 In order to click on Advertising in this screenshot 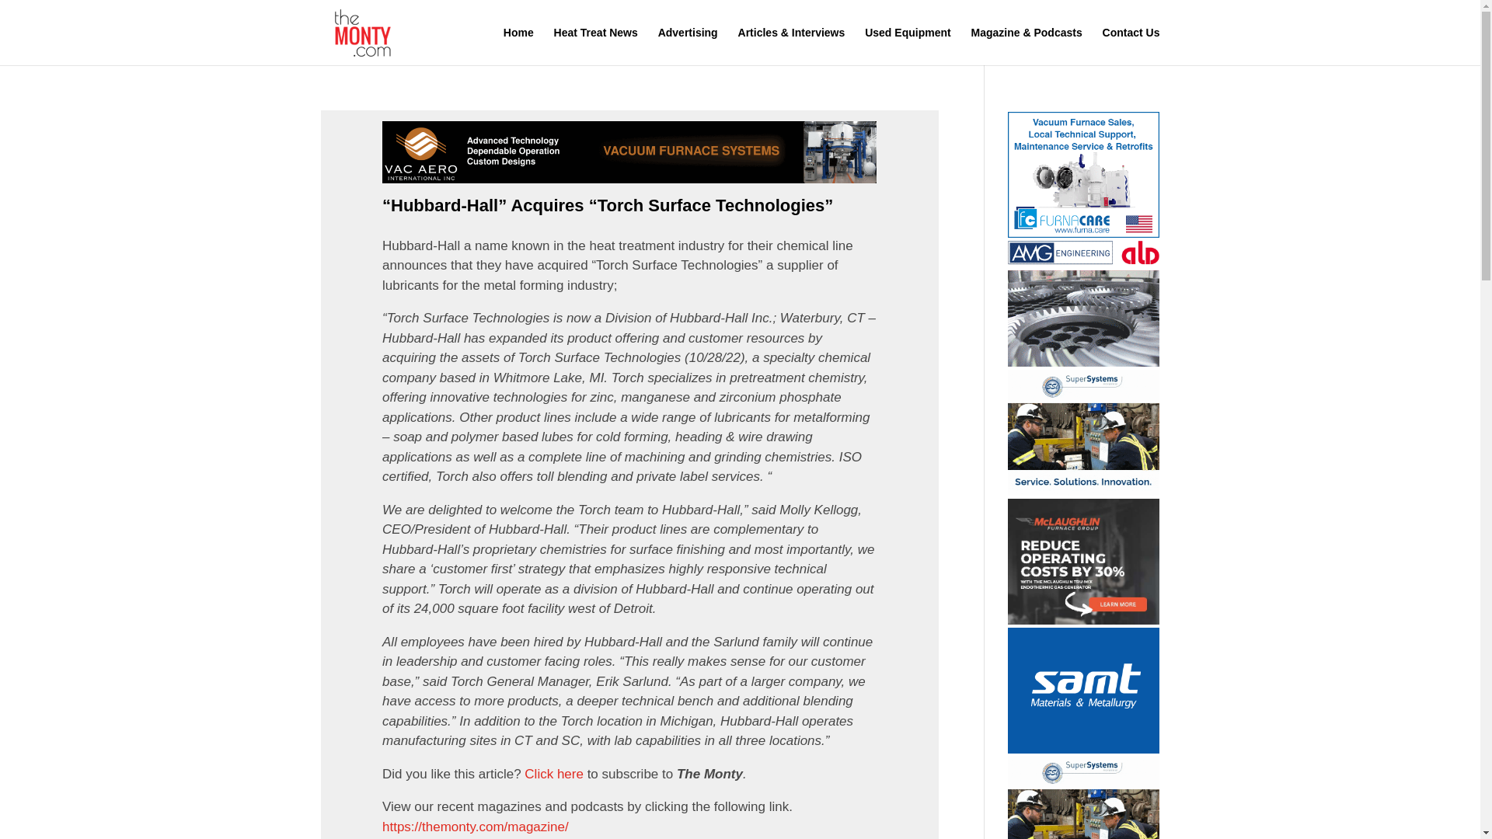, I will do `click(687, 46)`.